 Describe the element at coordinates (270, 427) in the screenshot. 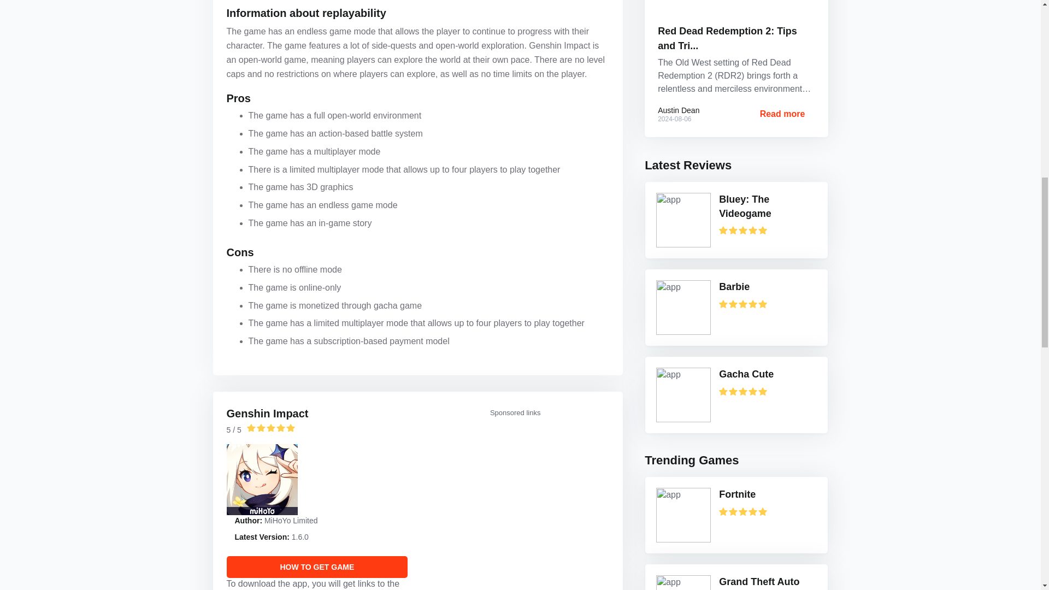

I see `User rating 5` at that location.